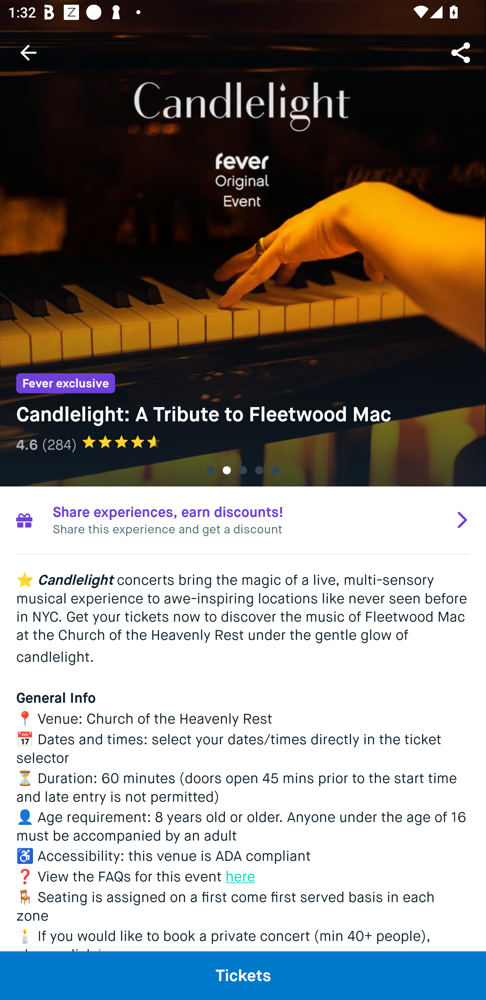 The width and height of the screenshot is (486, 1000). I want to click on Navigate up, so click(28, 52).